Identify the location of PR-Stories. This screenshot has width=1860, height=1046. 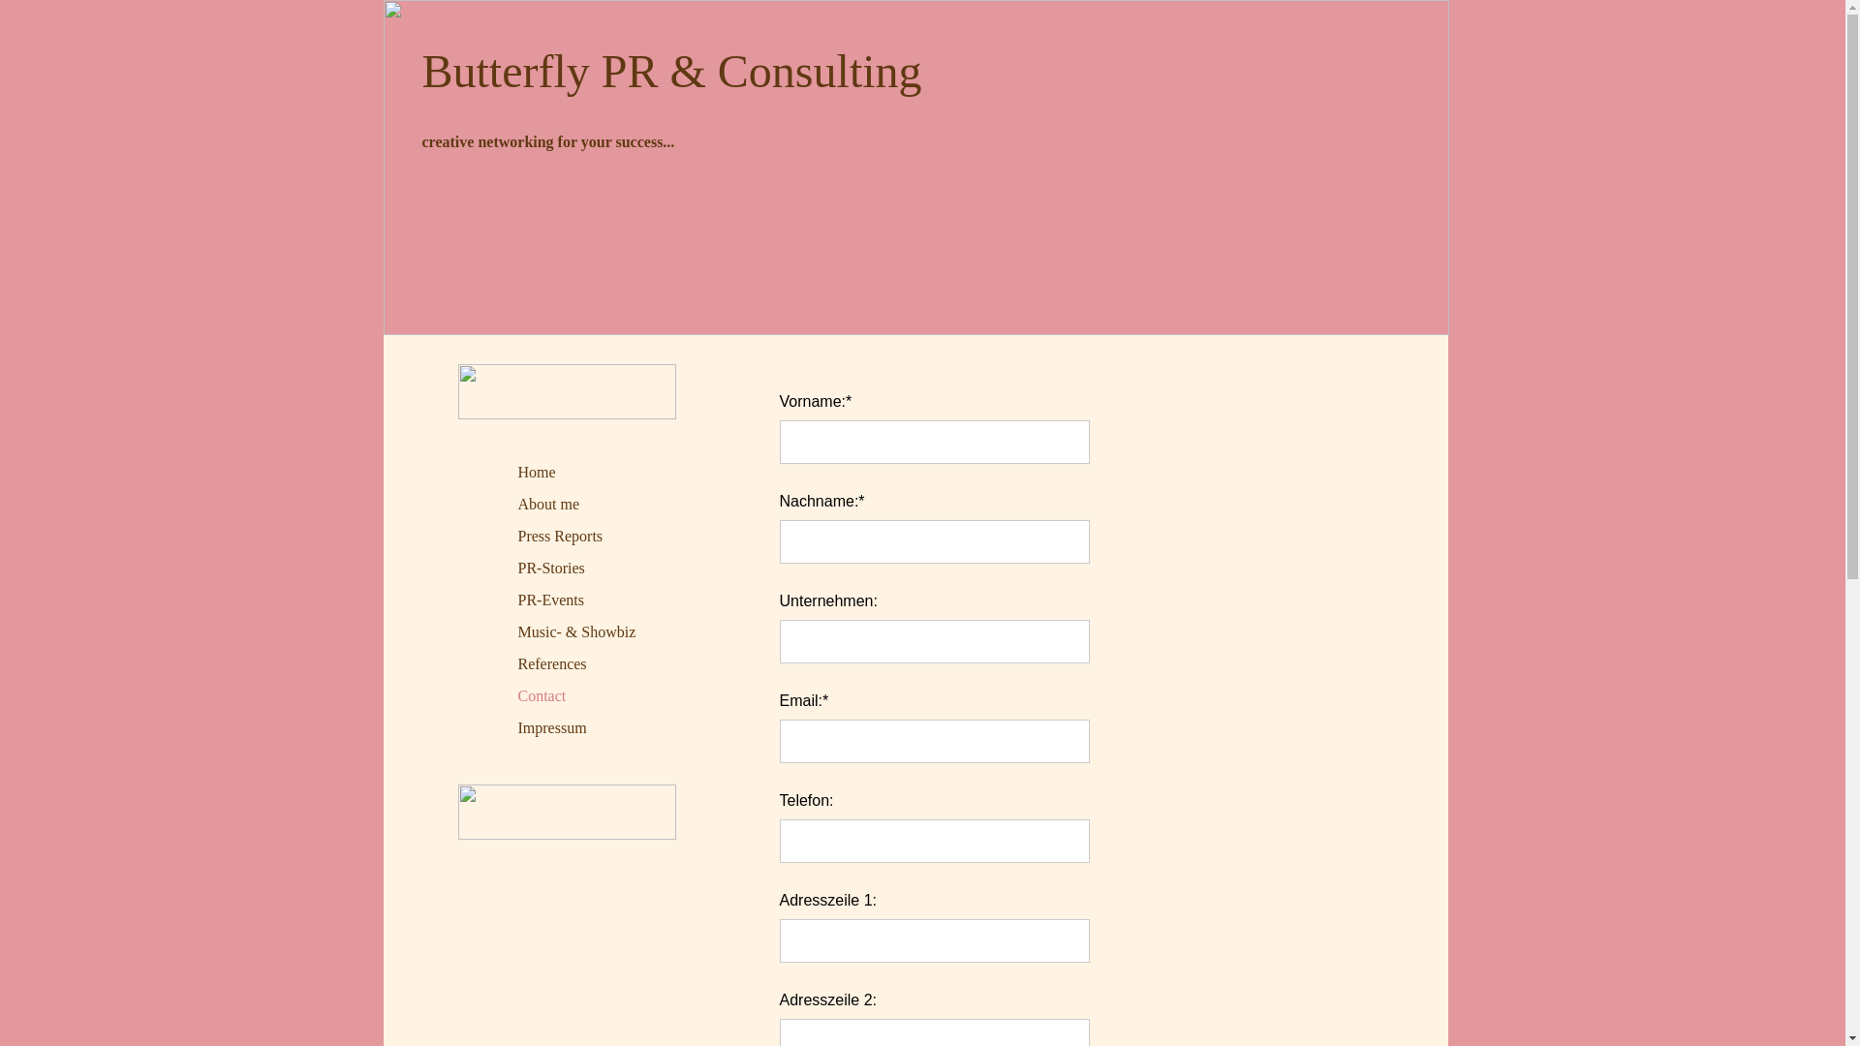
(550, 569).